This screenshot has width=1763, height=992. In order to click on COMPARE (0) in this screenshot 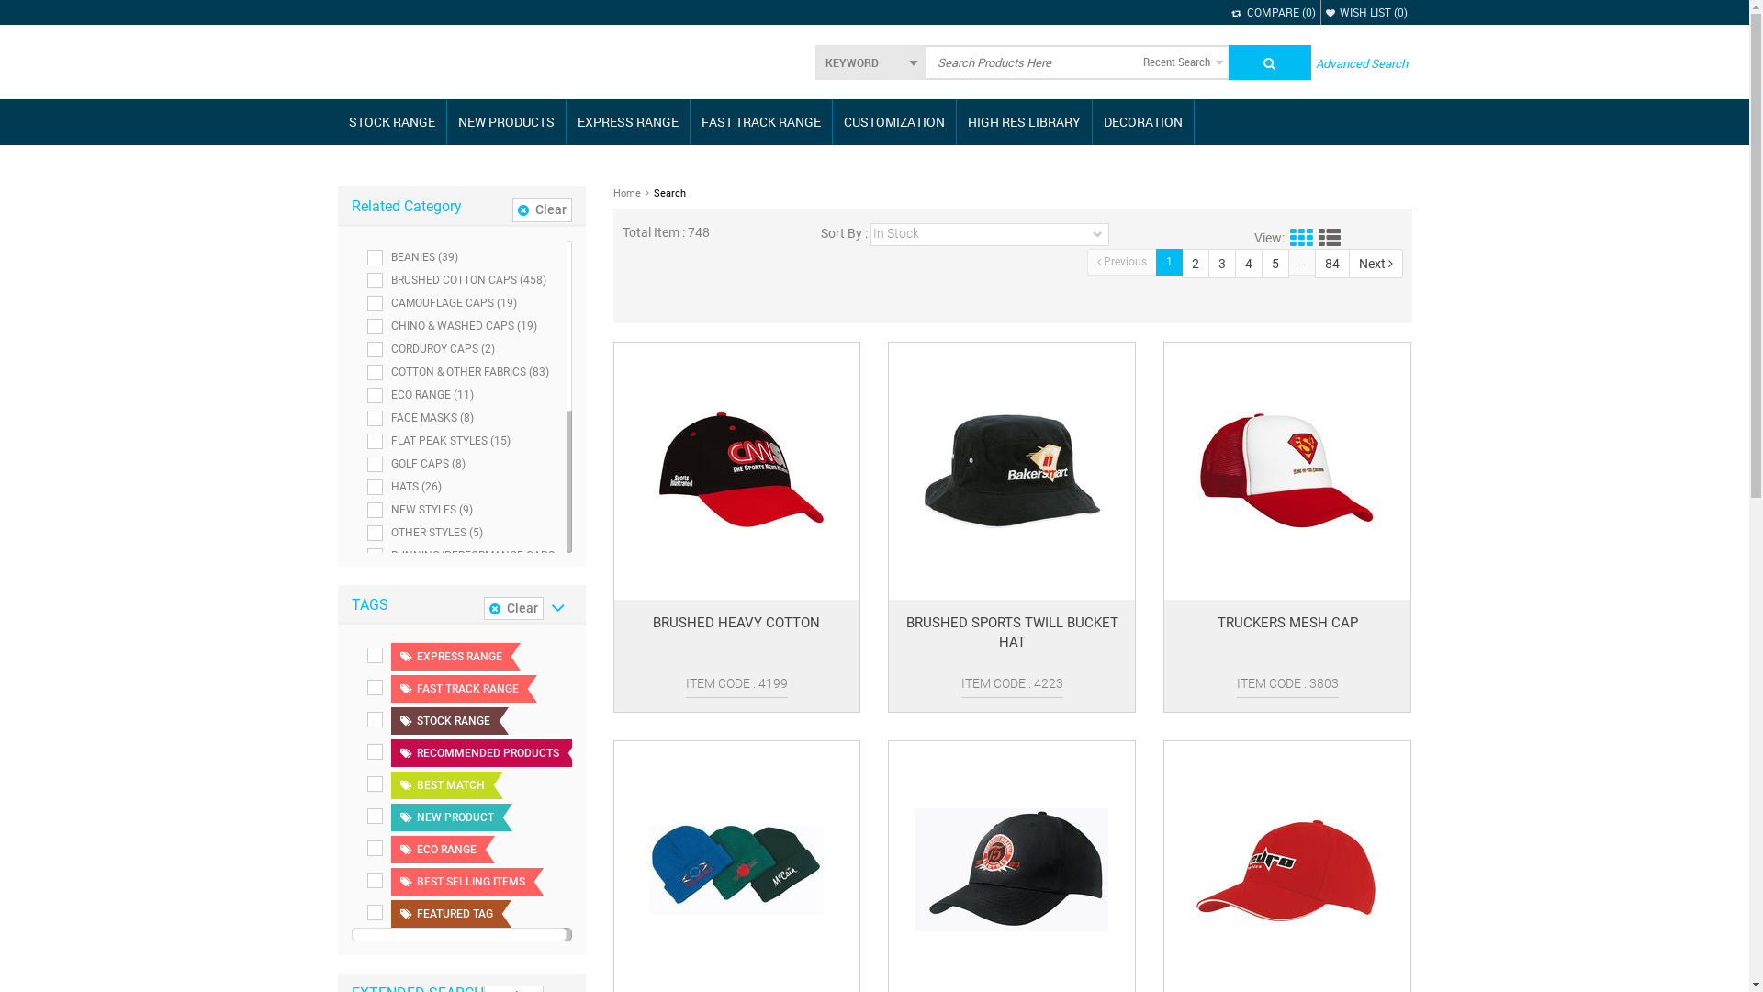, I will do `click(1273, 13)`.